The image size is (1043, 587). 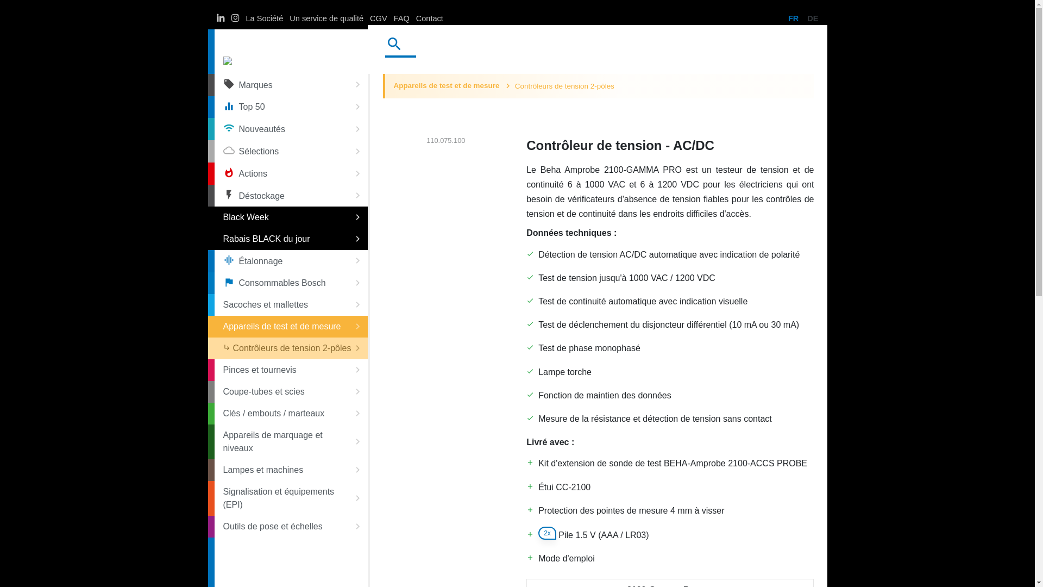 I want to click on FR, so click(x=793, y=18).